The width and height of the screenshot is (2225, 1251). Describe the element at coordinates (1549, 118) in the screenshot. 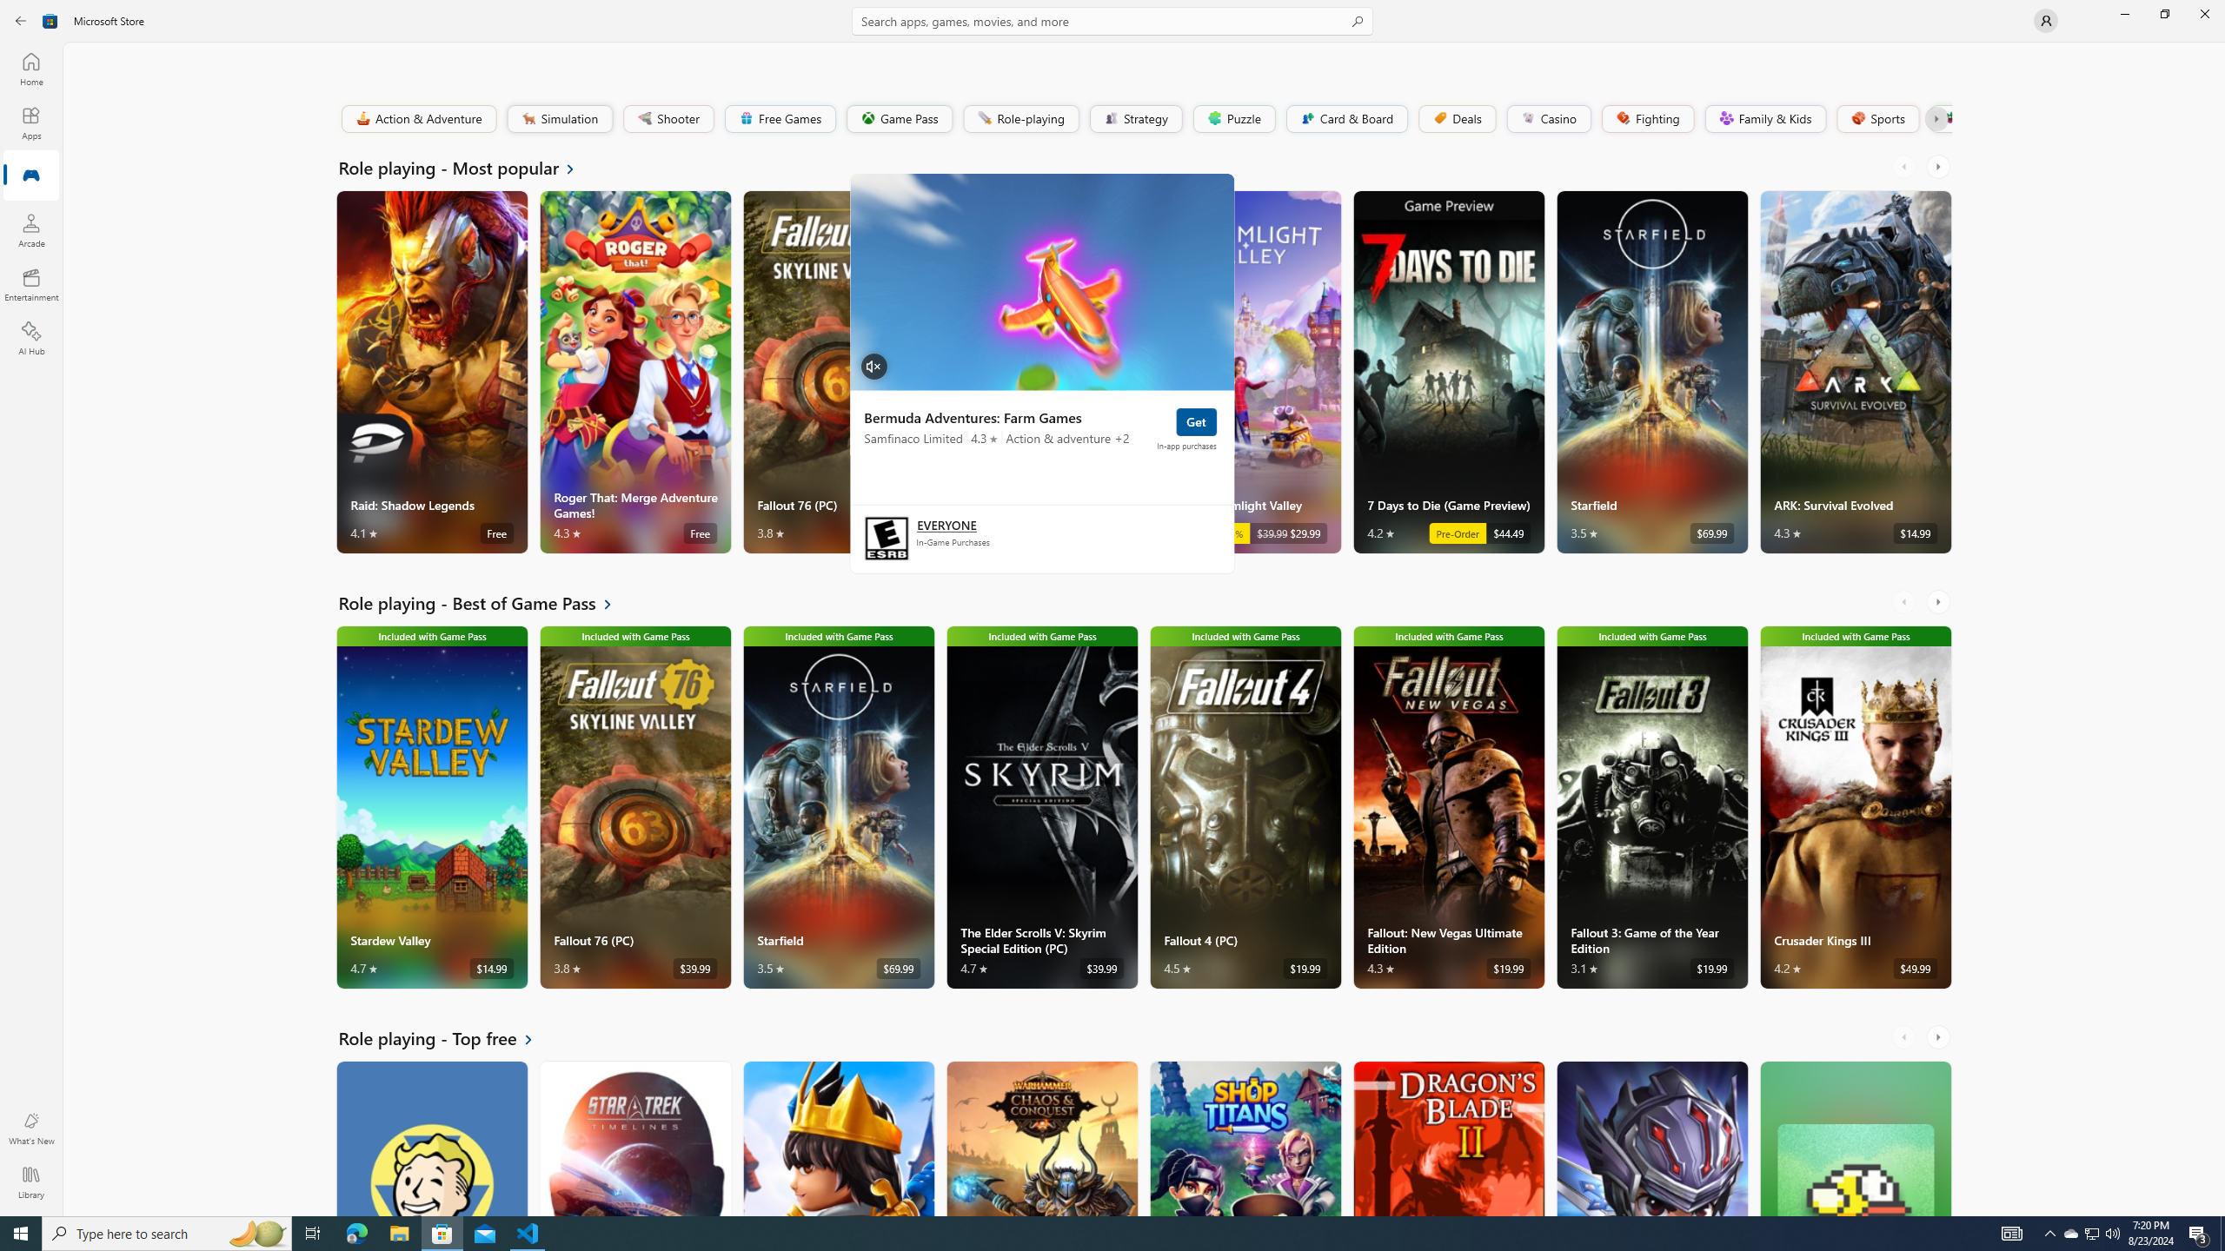

I see `Casino` at that location.